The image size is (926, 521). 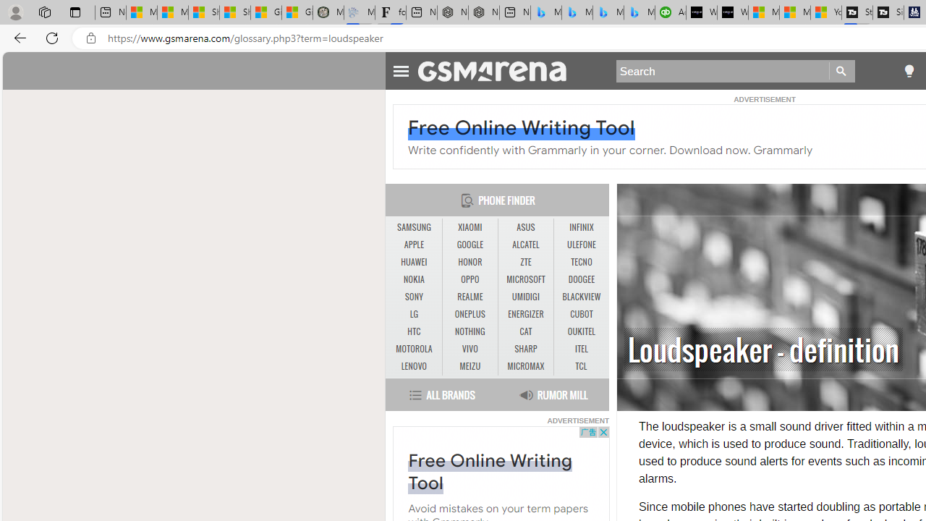 I want to click on HONOR, so click(x=470, y=262).